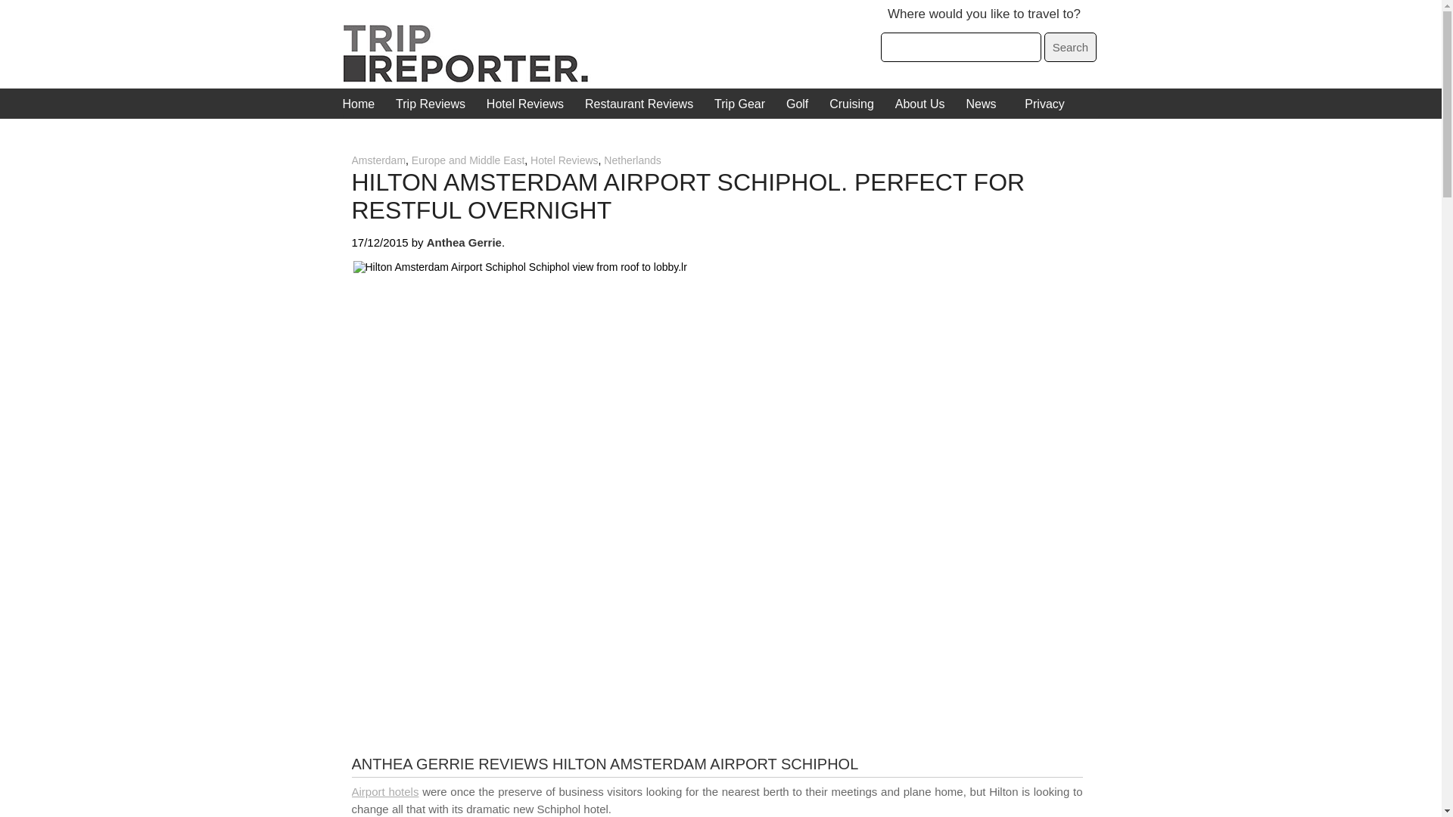 The height and width of the screenshot is (817, 1453). Describe the element at coordinates (384, 791) in the screenshot. I see `Airport hotels` at that location.